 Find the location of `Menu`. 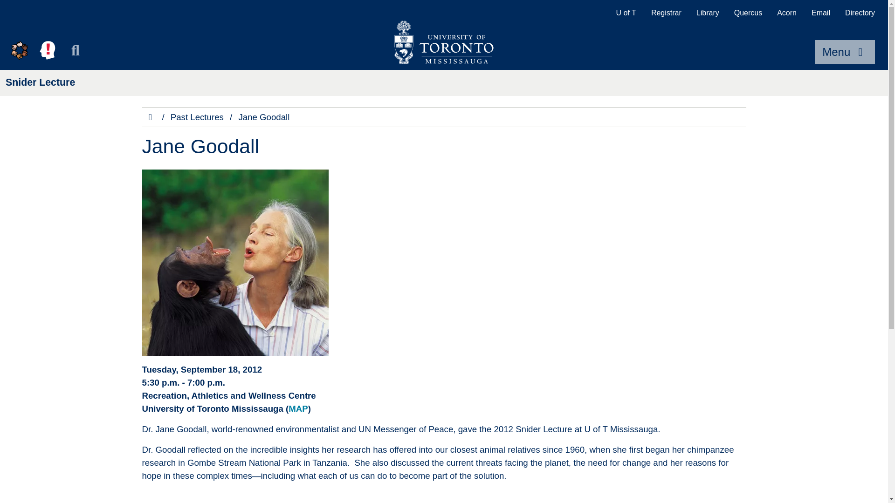

Menu is located at coordinates (845, 52).